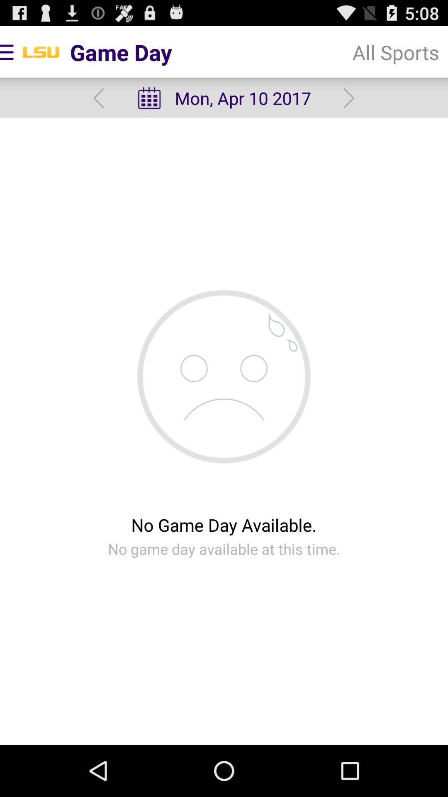  Describe the element at coordinates (224, 98) in the screenshot. I see `scroll to mon apr 10 app` at that location.